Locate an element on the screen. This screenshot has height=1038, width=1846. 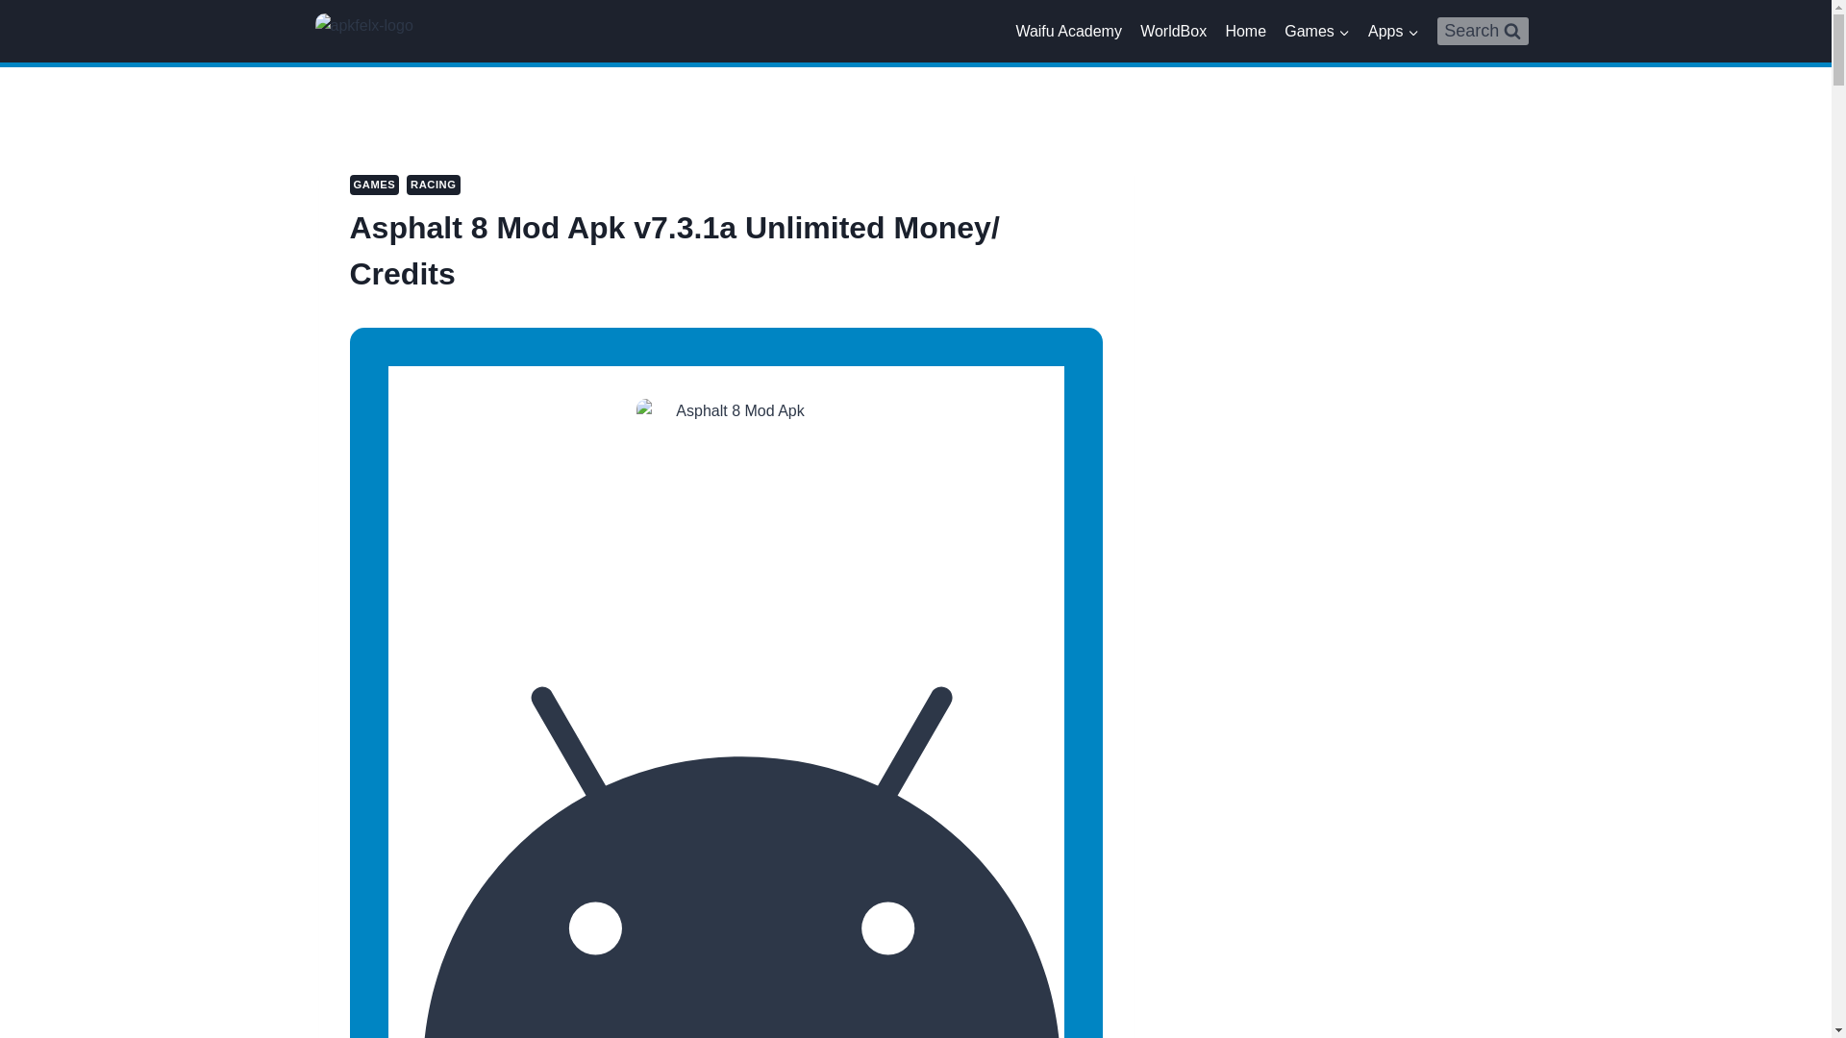
RACING is located at coordinates (433, 185).